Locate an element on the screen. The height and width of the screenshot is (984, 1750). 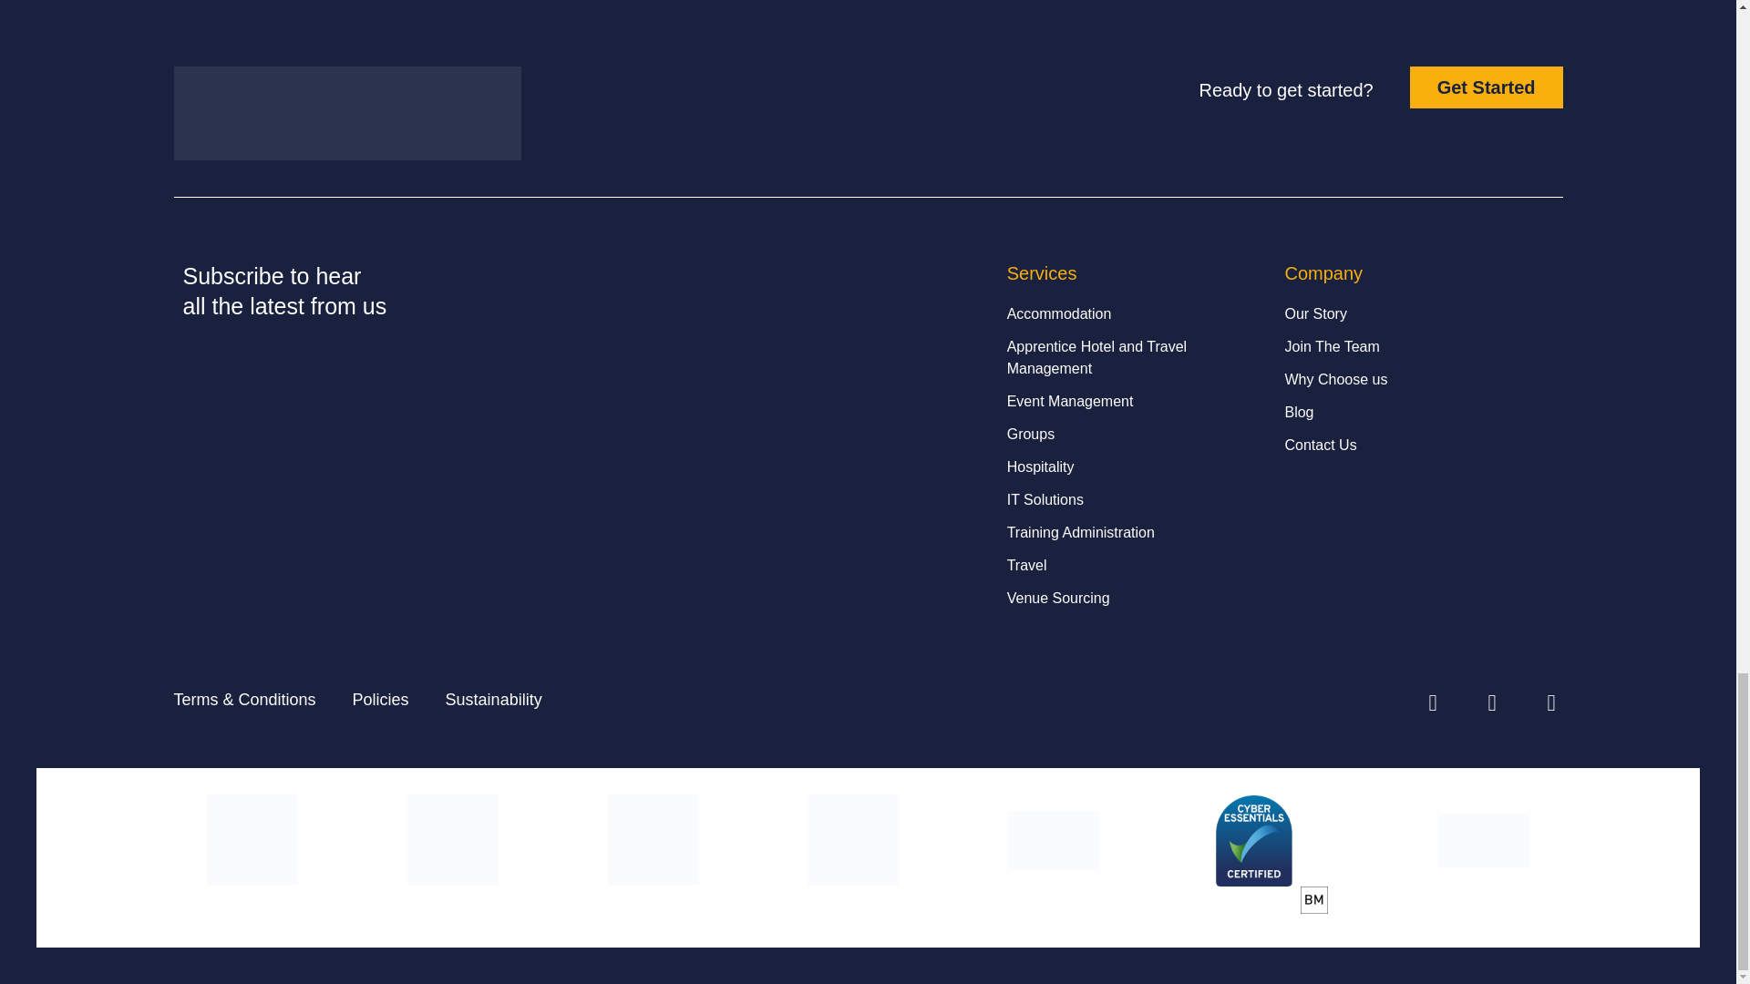
Our Story is located at coordinates (1414, 313).